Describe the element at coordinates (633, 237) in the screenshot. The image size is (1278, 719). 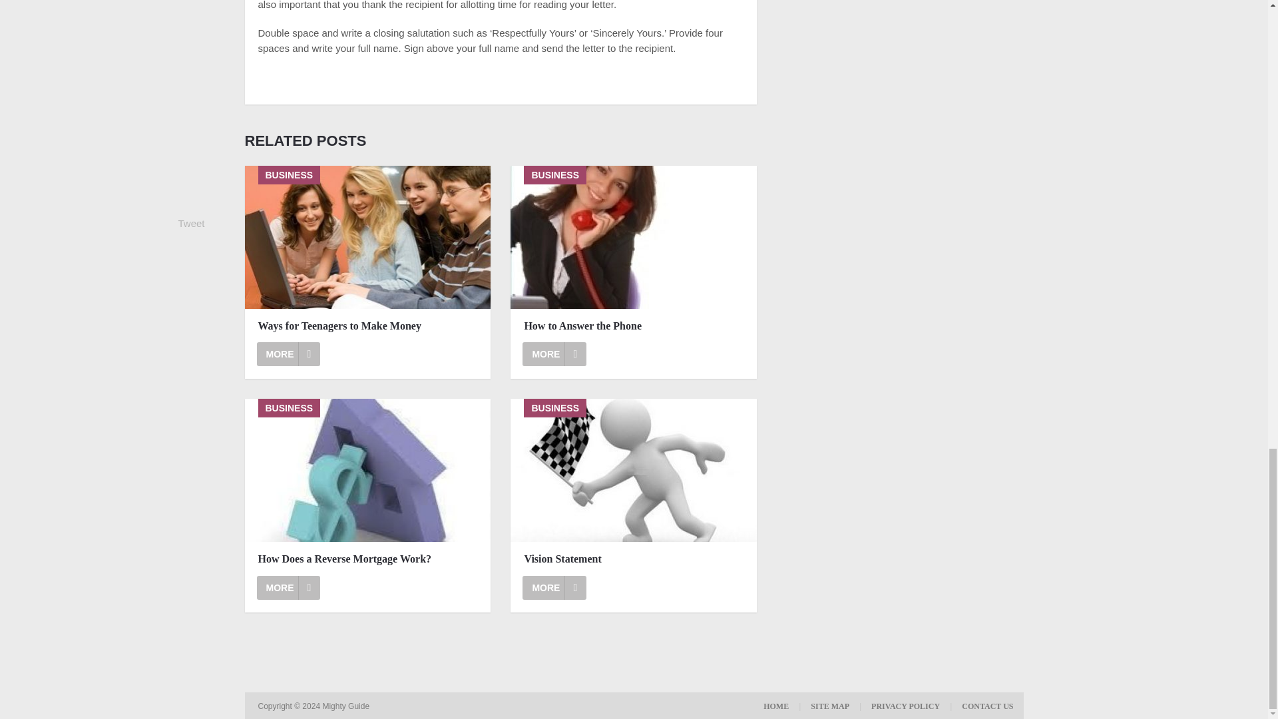
I see `How to Answer the Phone` at that location.